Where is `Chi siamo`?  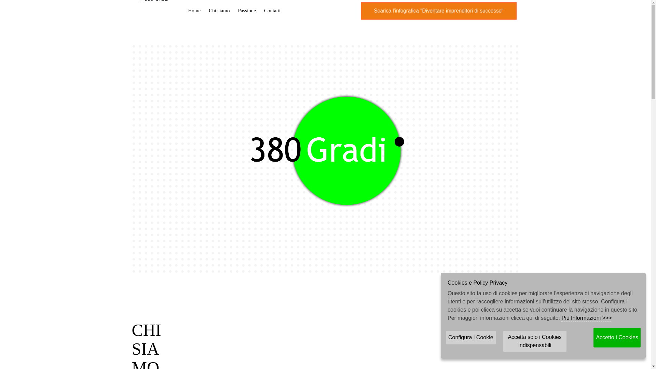 Chi siamo is located at coordinates (219, 11).